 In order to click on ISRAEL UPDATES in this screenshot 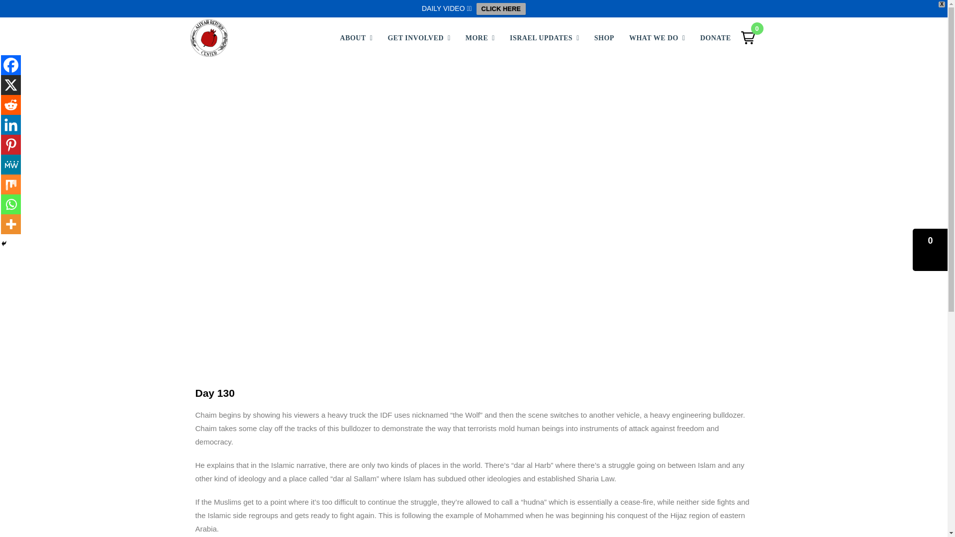, I will do `click(544, 38)`.